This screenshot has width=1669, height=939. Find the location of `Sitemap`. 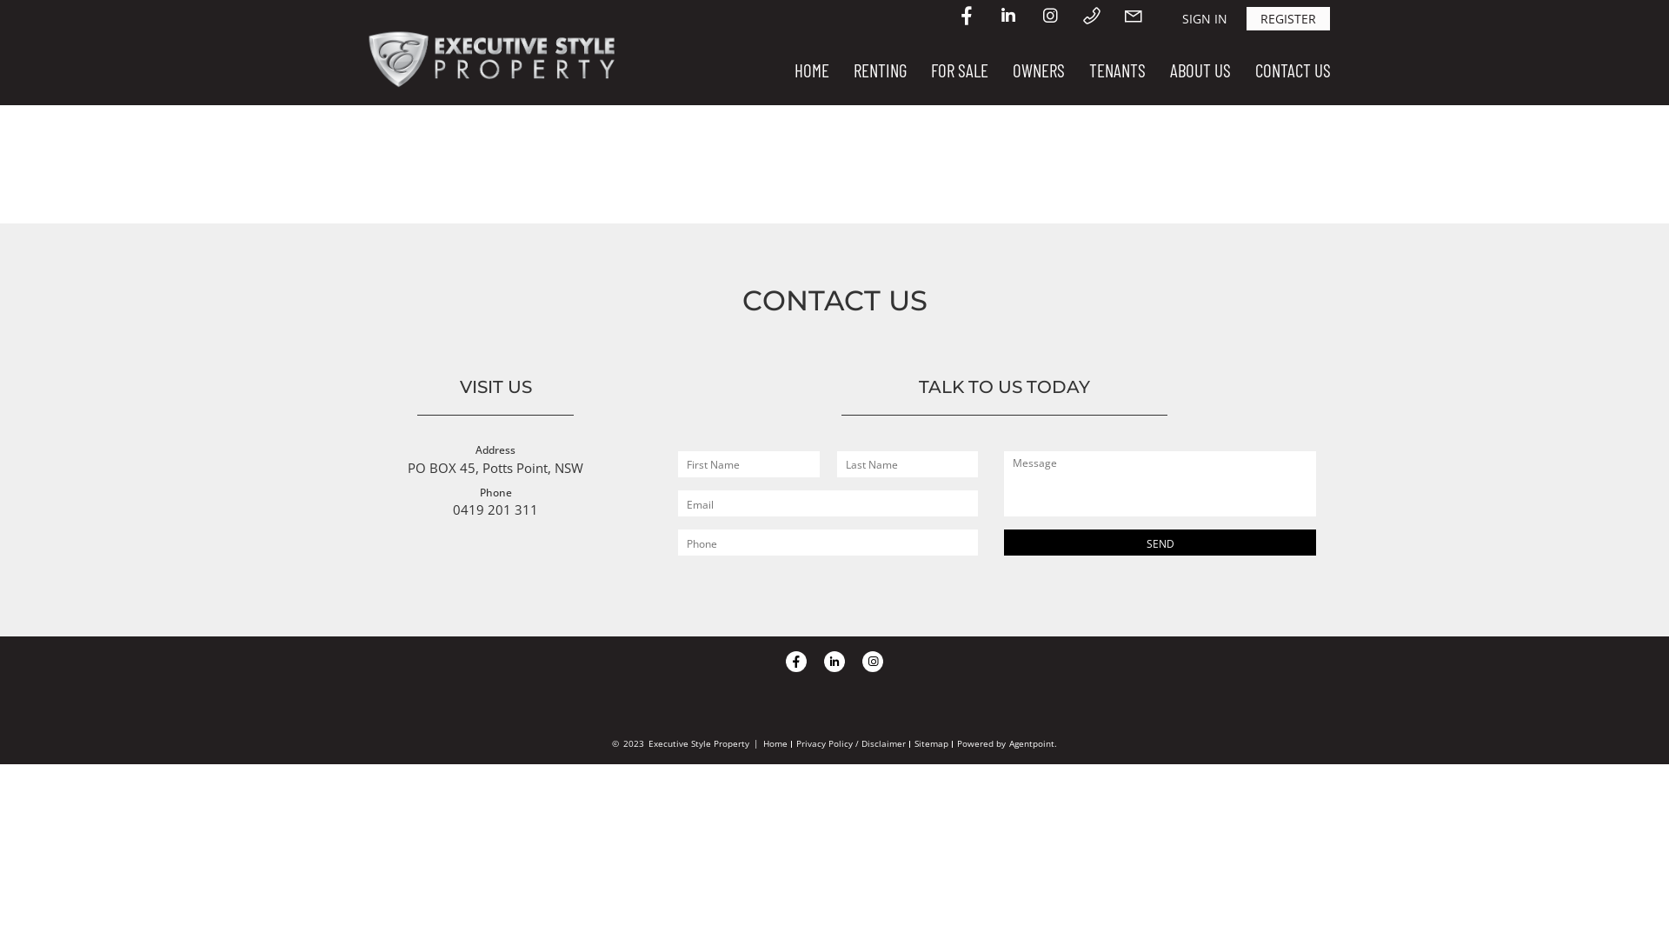

Sitemap is located at coordinates (932, 743).